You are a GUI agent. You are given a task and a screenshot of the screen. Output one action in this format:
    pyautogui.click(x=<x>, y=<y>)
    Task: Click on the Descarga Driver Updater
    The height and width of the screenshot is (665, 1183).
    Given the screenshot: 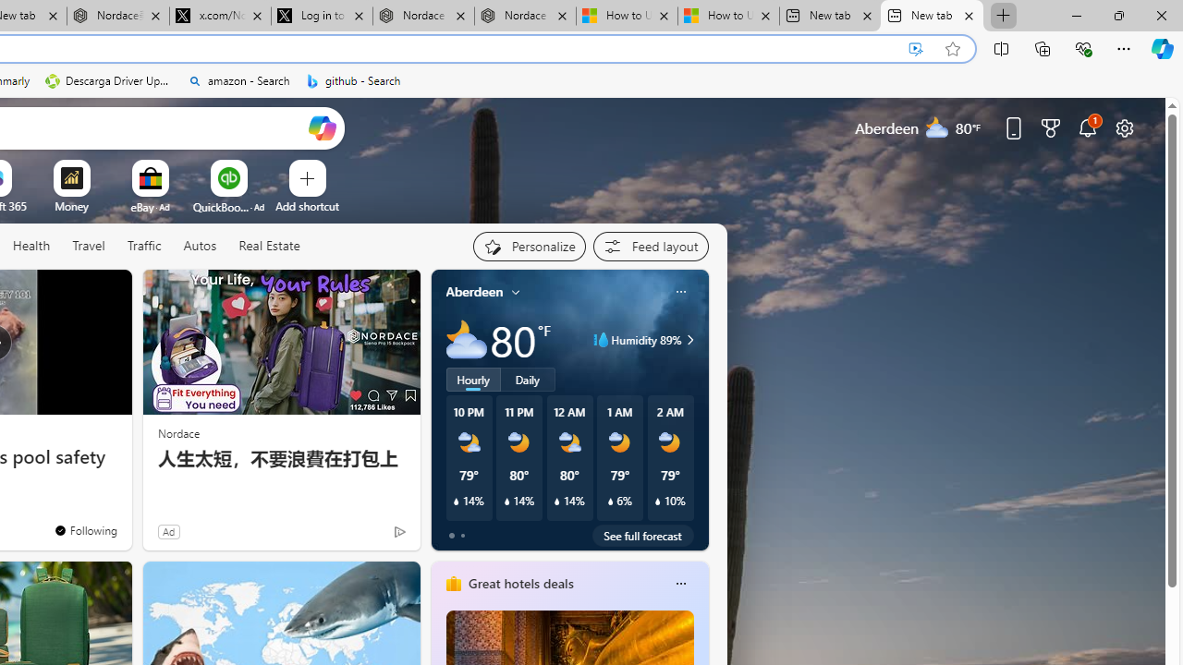 What is the action you would take?
    pyautogui.click(x=109, y=81)
    